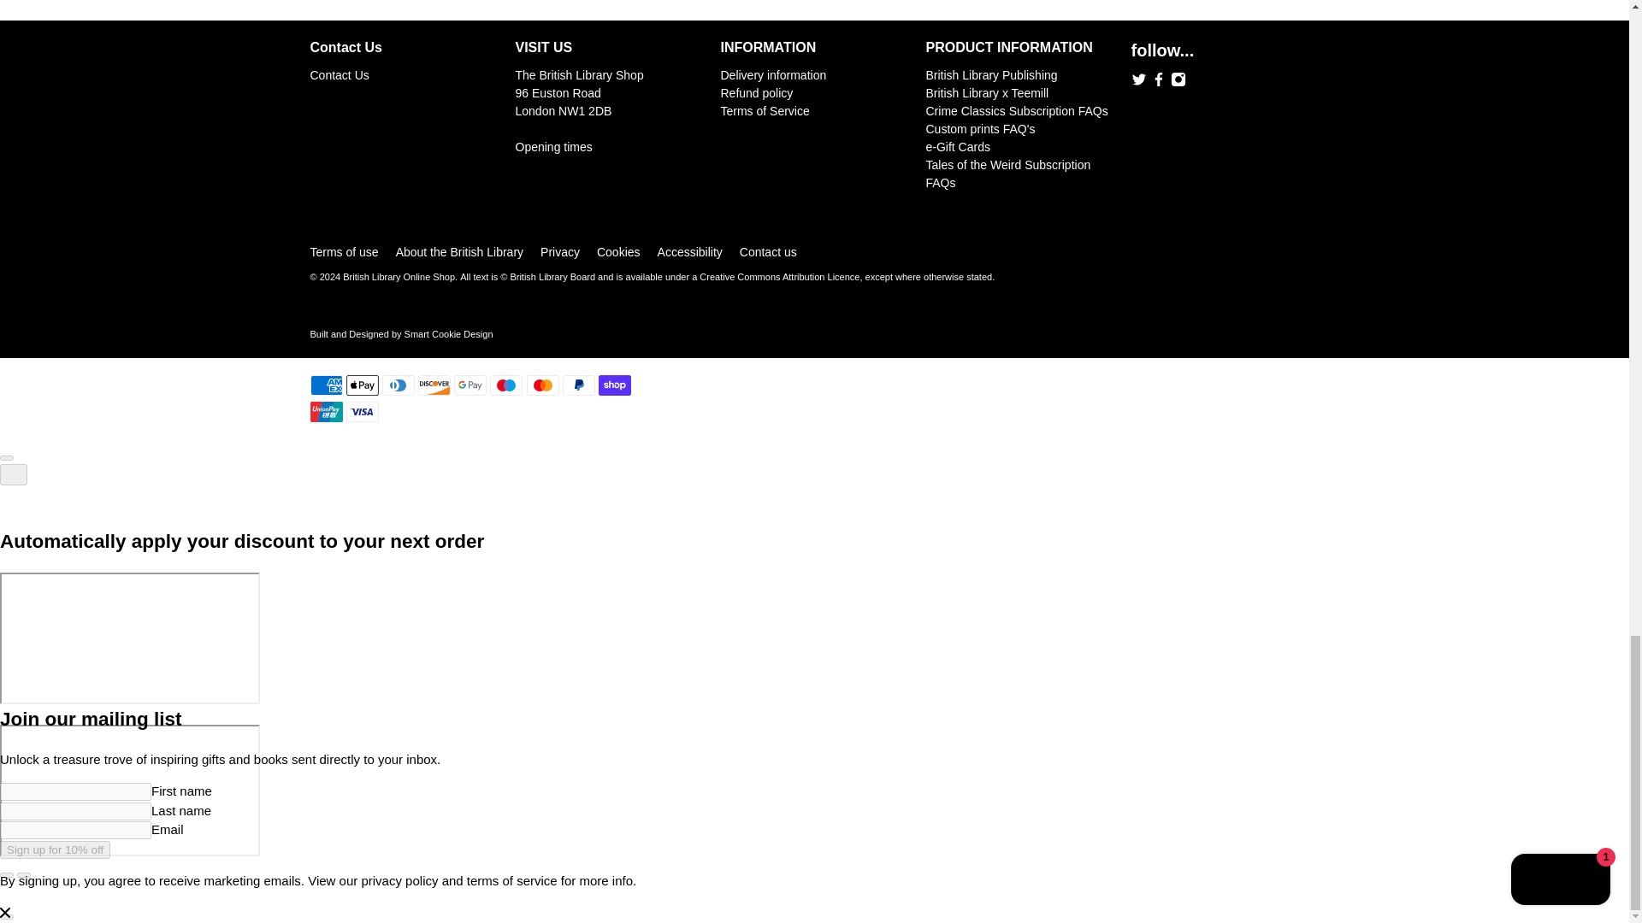 The image size is (1642, 923). What do you see at coordinates (1177, 82) in the screenshot?
I see `British Library Online Shop on Instagram` at bounding box center [1177, 82].